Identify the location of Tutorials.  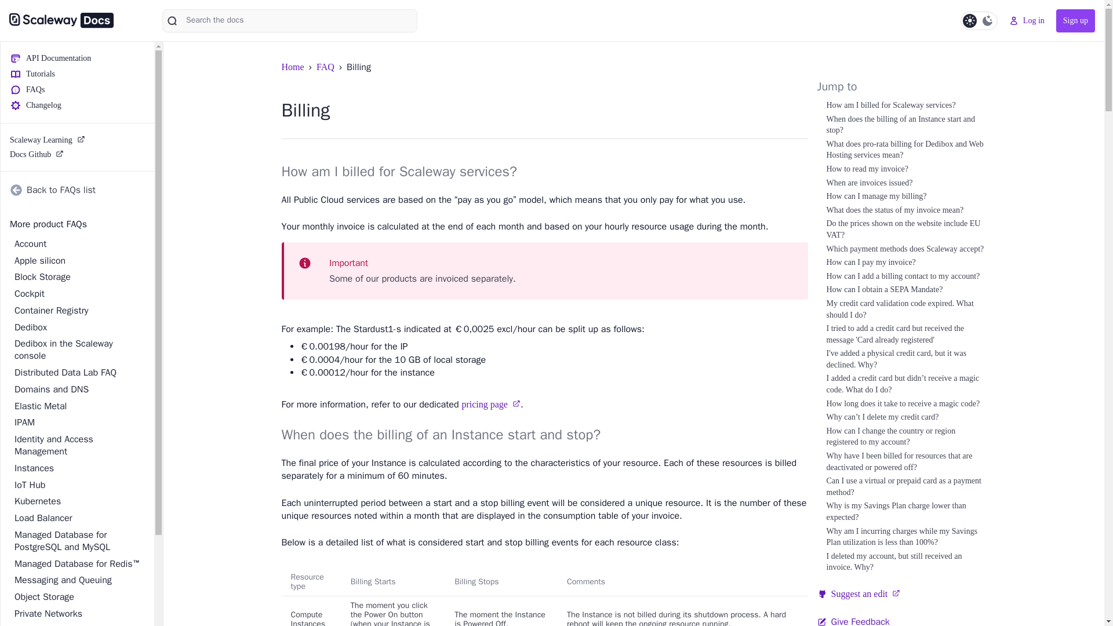
(78, 74).